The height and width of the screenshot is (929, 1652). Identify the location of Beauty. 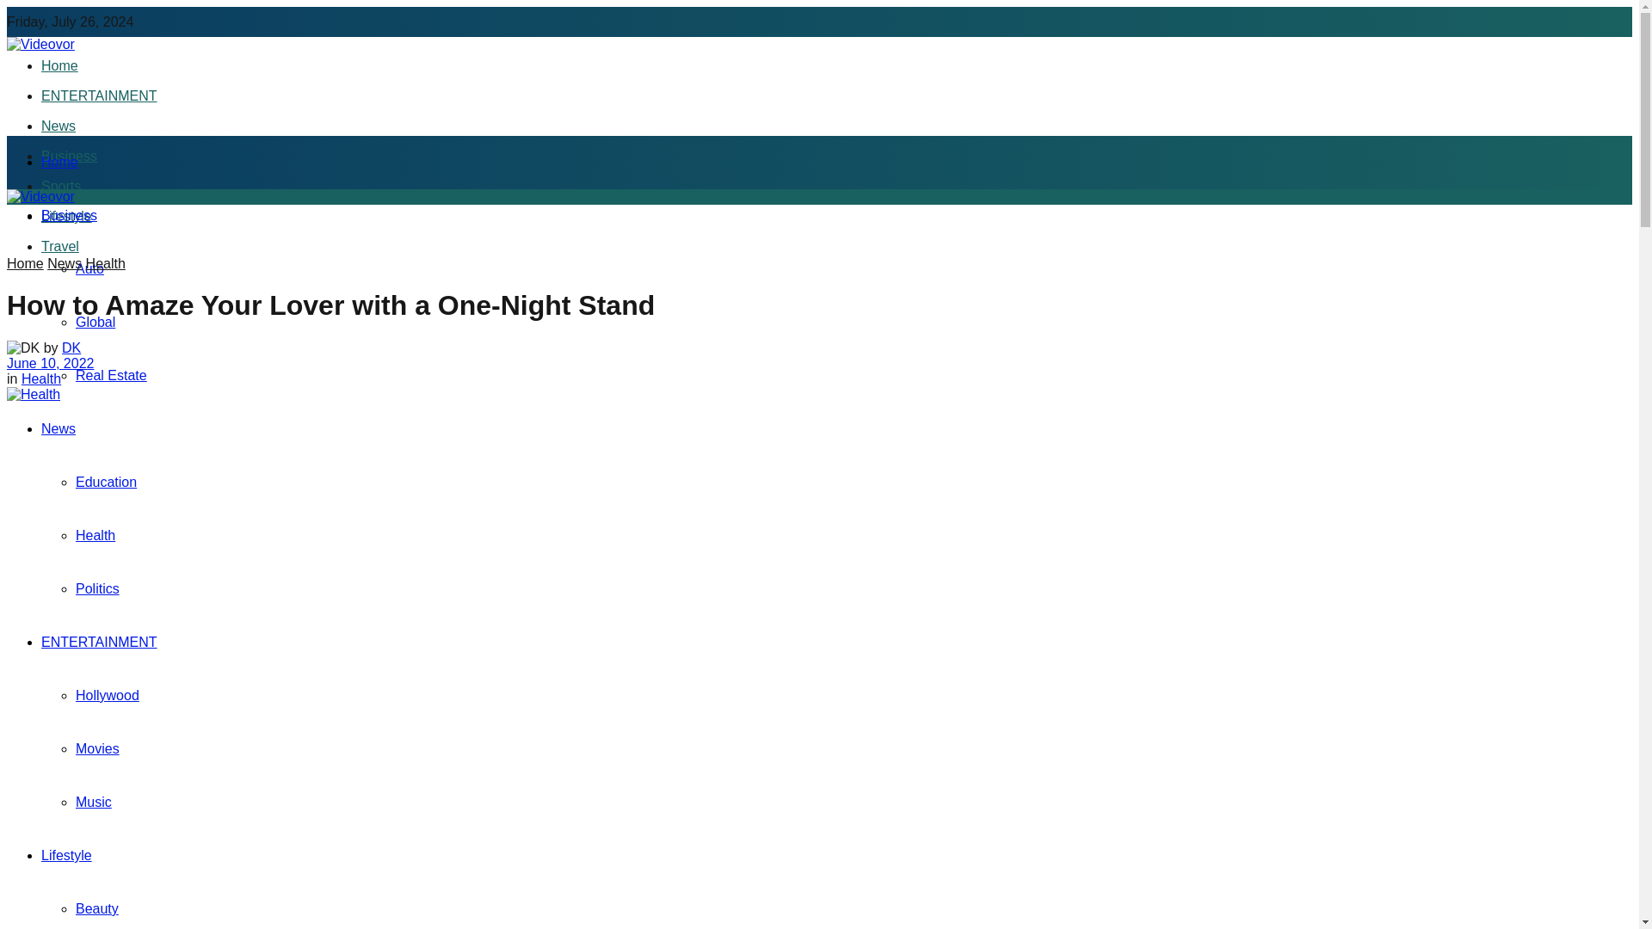
(97, 908).